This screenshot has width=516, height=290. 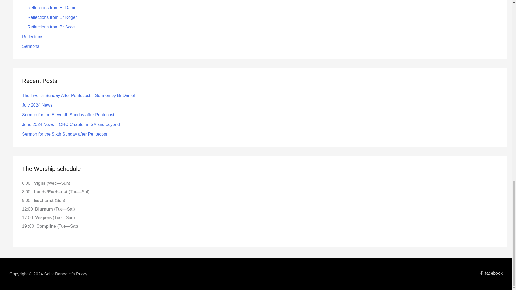 I want to click on Reflections from Br Scott, so click(x=51, y=27).